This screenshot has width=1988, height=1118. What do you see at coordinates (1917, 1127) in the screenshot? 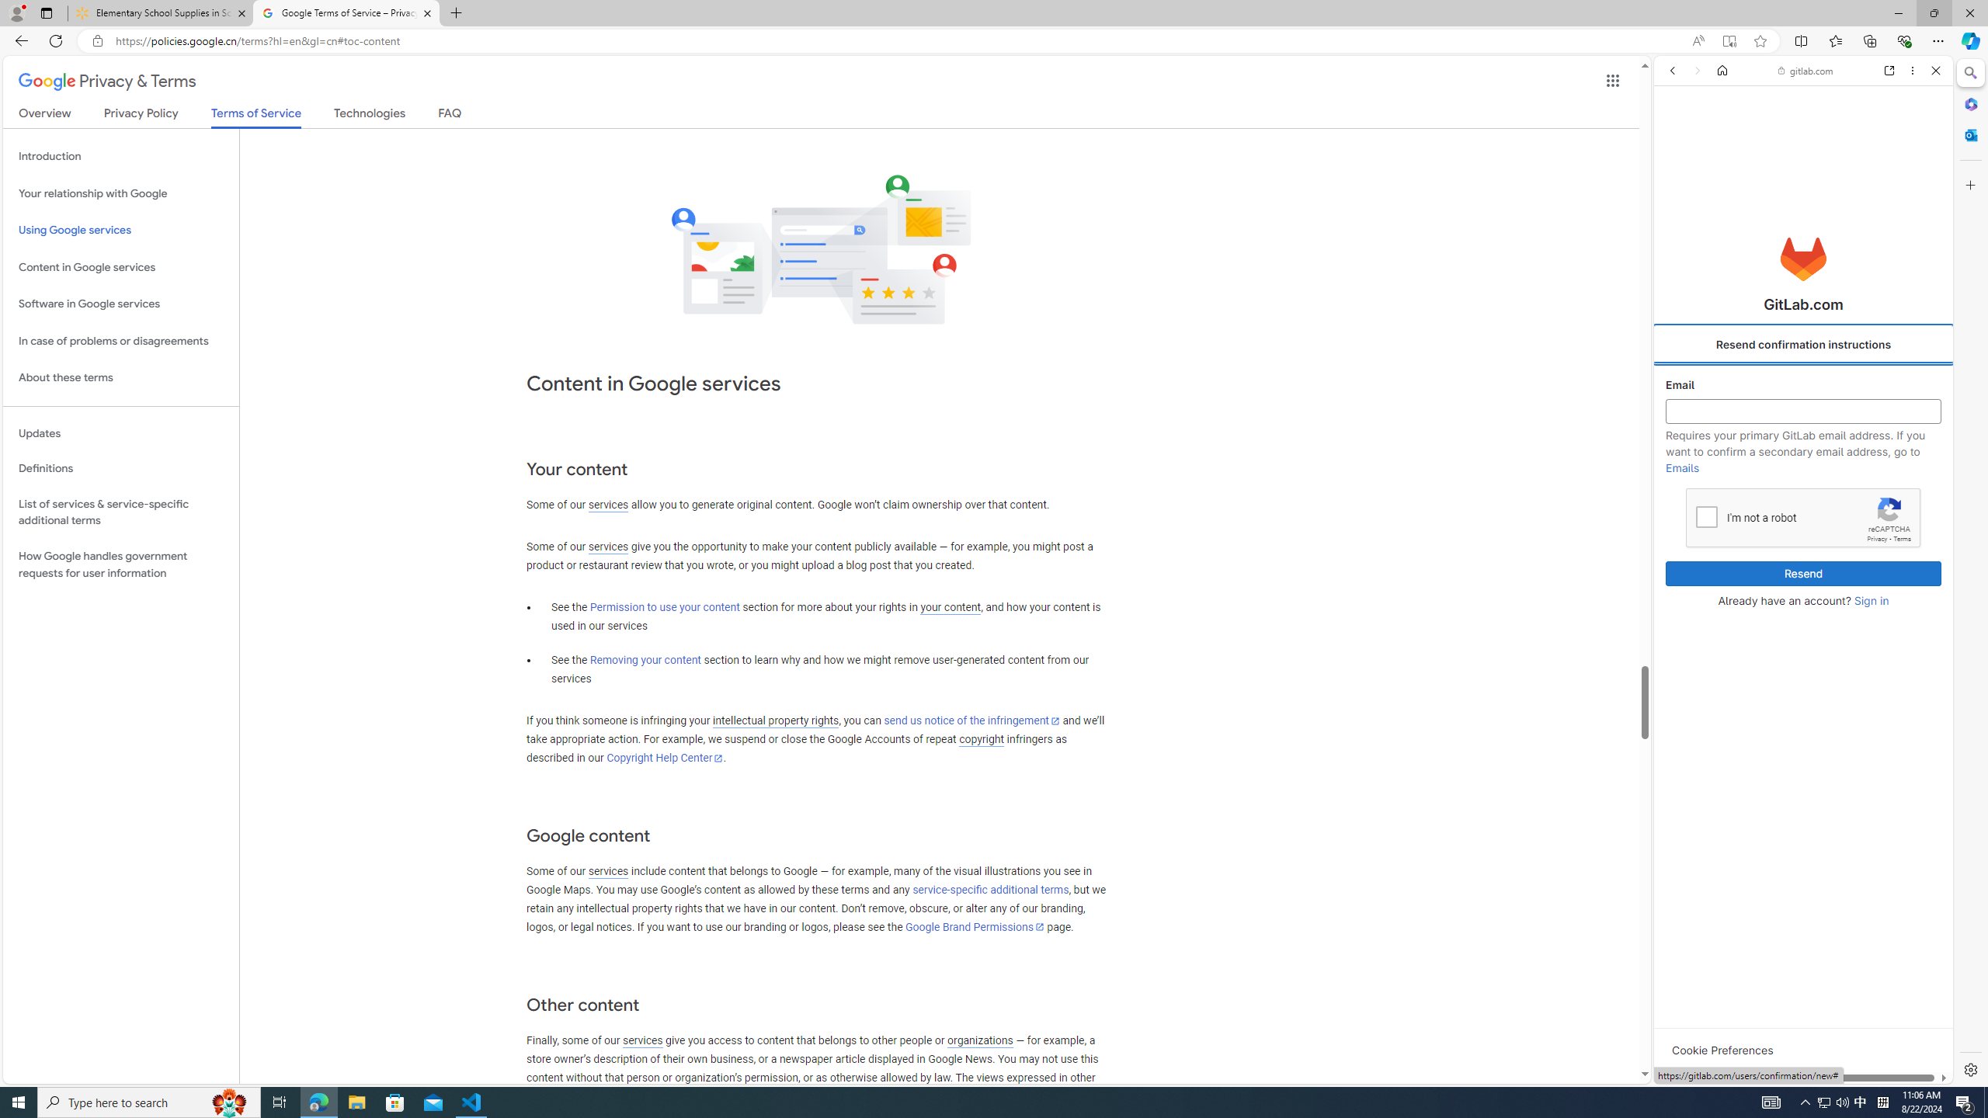
I see `All images` at bounding box center [1917, 1127].